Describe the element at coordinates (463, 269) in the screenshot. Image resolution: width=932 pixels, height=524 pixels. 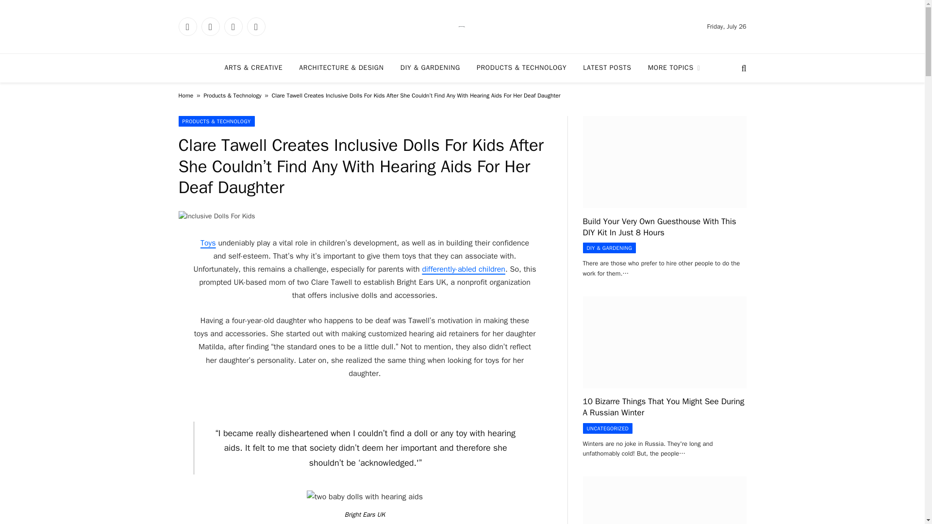
I see `differently-abled children` at that location.